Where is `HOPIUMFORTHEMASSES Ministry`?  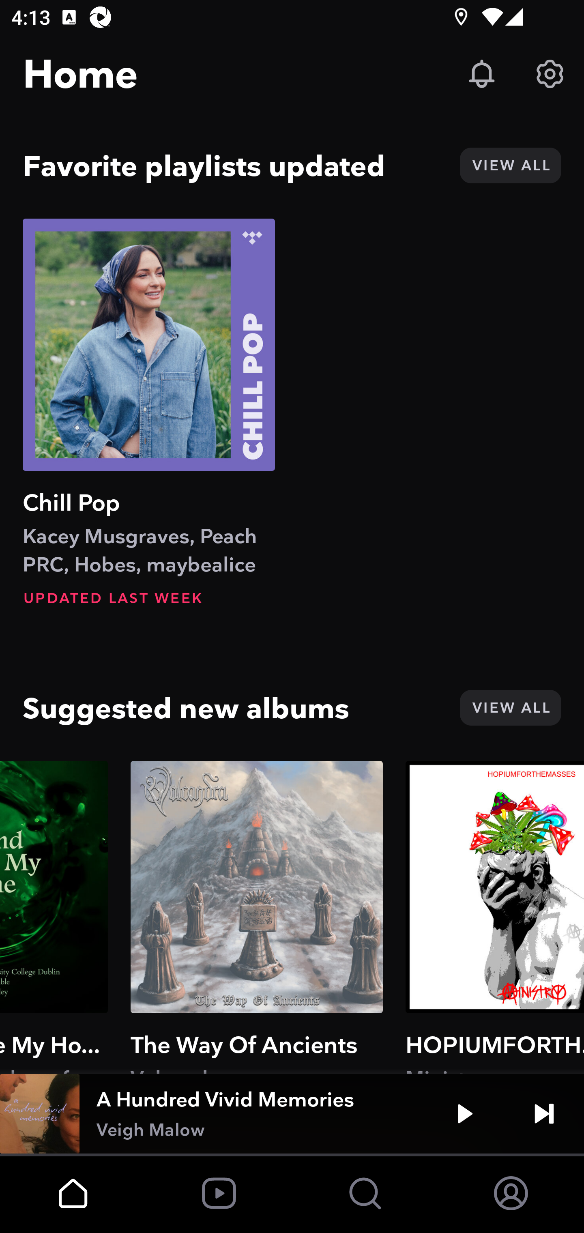 HOPIUMFORTHEMASSES Ministry is located at coordinates (495, 917).